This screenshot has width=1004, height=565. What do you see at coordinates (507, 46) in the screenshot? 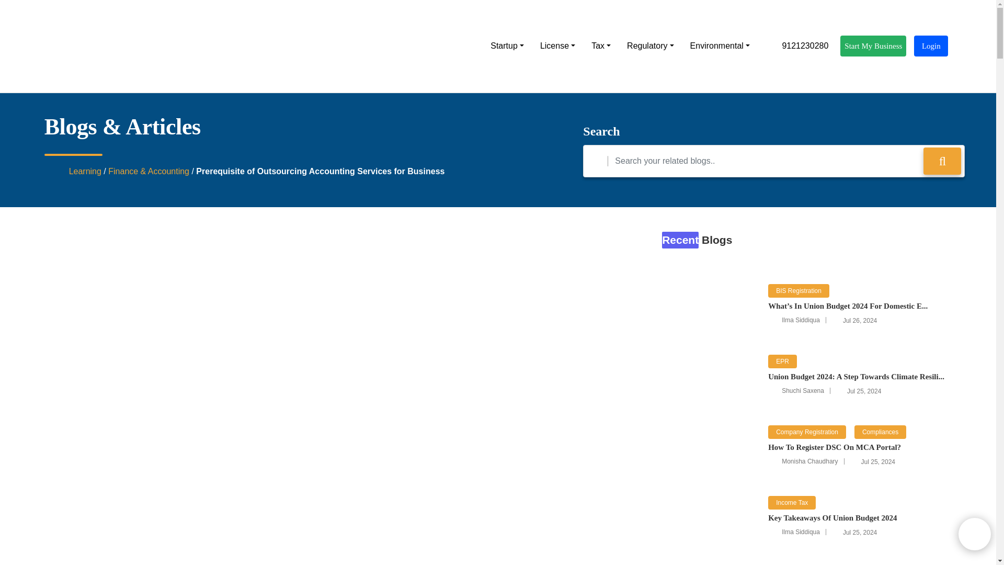
I see `Startup` at bounding box center [507, 46].